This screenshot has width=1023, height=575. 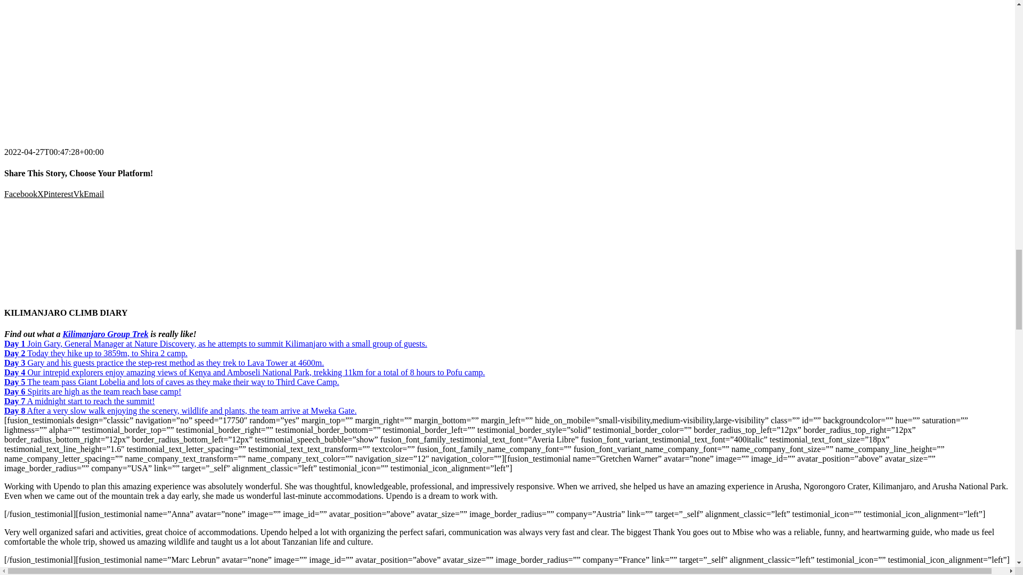 What do you see at coordinates (20, 194) in the screenshot?
I see `Facebook` at bounding box center [20, 194].